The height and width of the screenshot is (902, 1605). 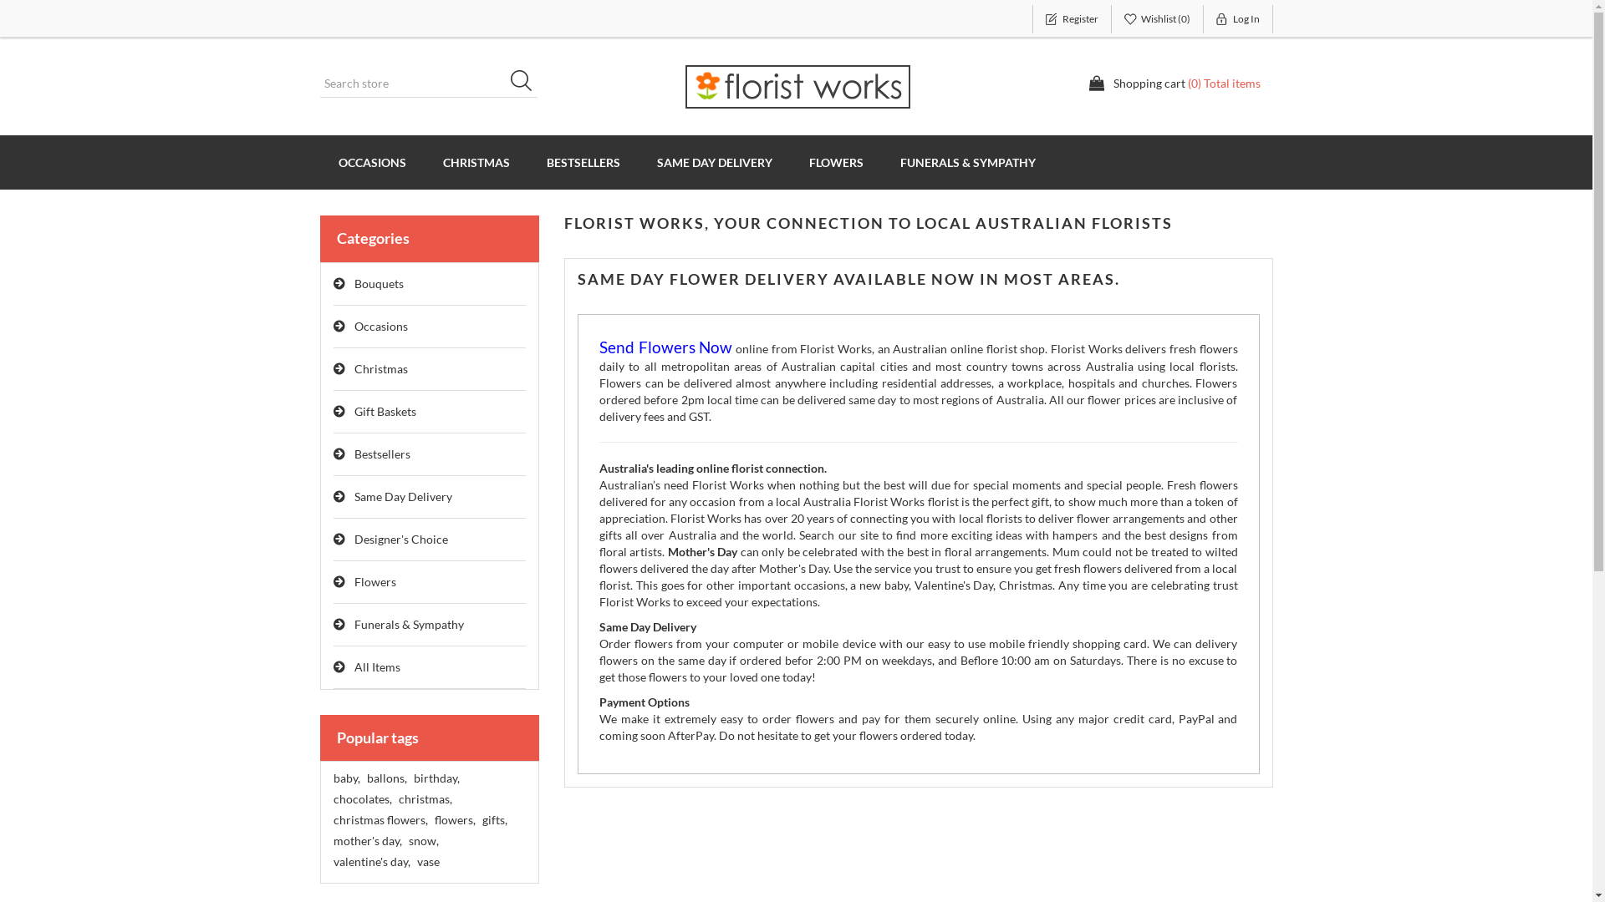 I want to click on Flowers, so click(x=430, y=583).